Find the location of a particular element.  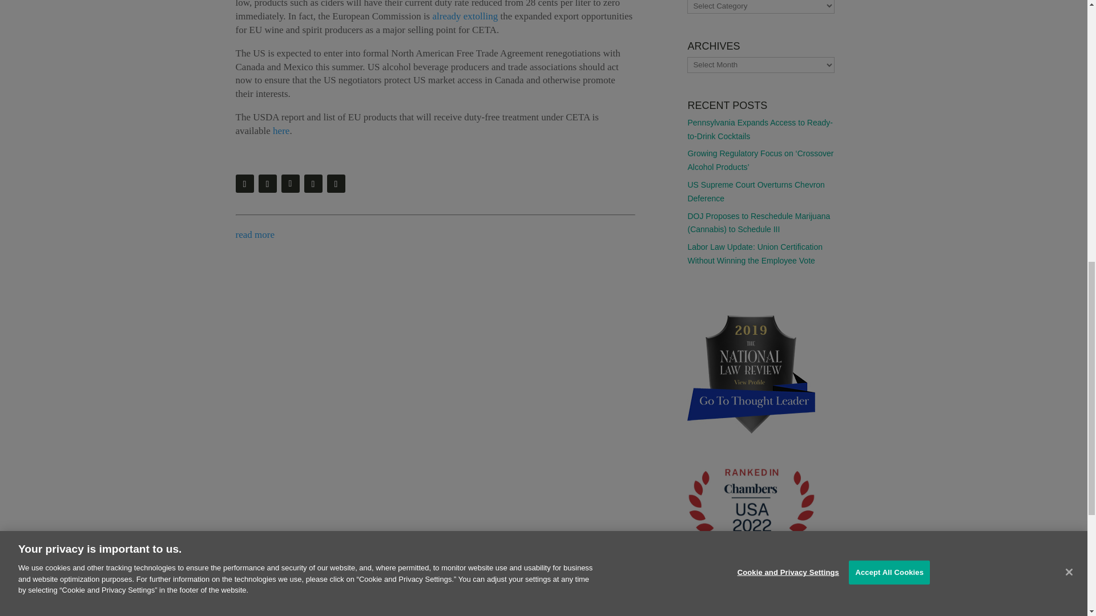

Share on LinkedIn is located at coordinates (336, 184).